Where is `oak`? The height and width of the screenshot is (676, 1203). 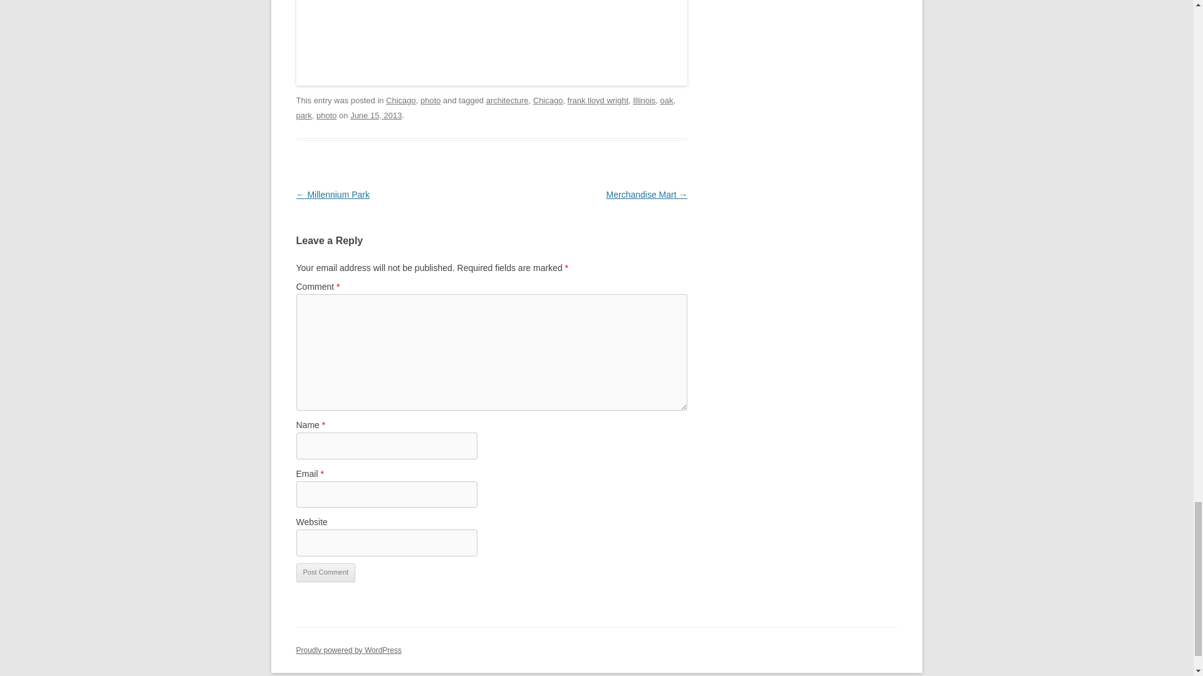 oak is located at coordinates (667, 100).